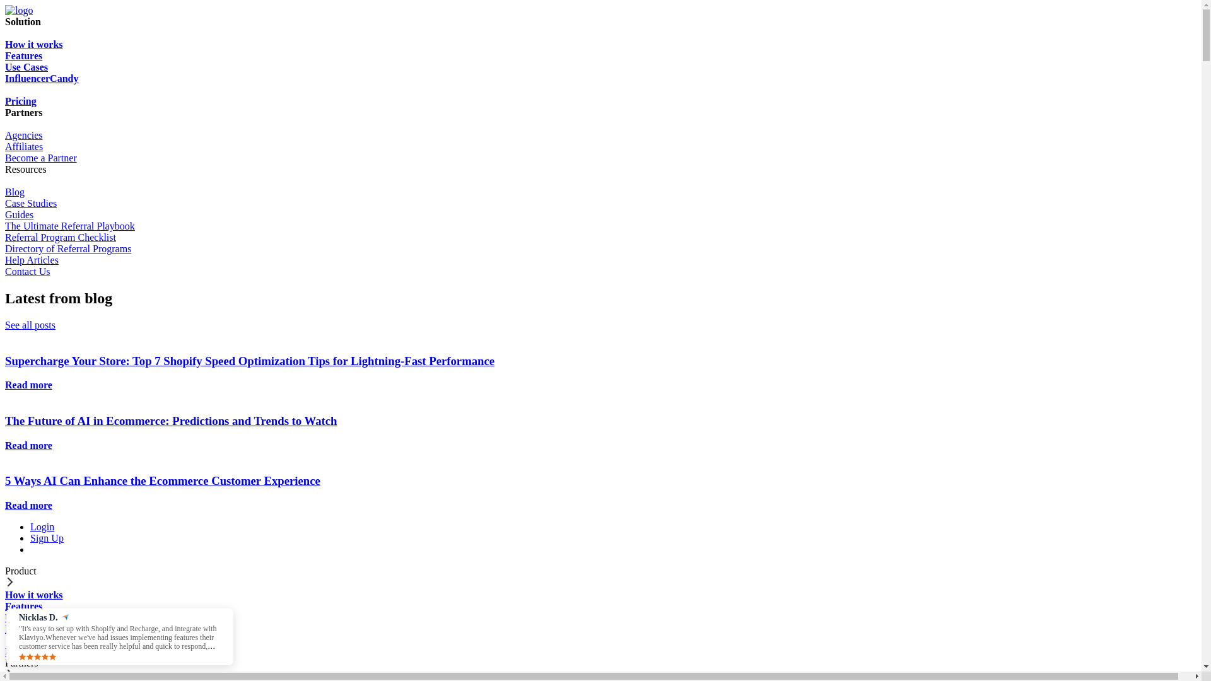 Image resolution: width=1211 pixels, height=681 pixels. What do you see at coordinates (600, 215) in the screenshot?
I see `Guides` at bounding box center [600, 215].